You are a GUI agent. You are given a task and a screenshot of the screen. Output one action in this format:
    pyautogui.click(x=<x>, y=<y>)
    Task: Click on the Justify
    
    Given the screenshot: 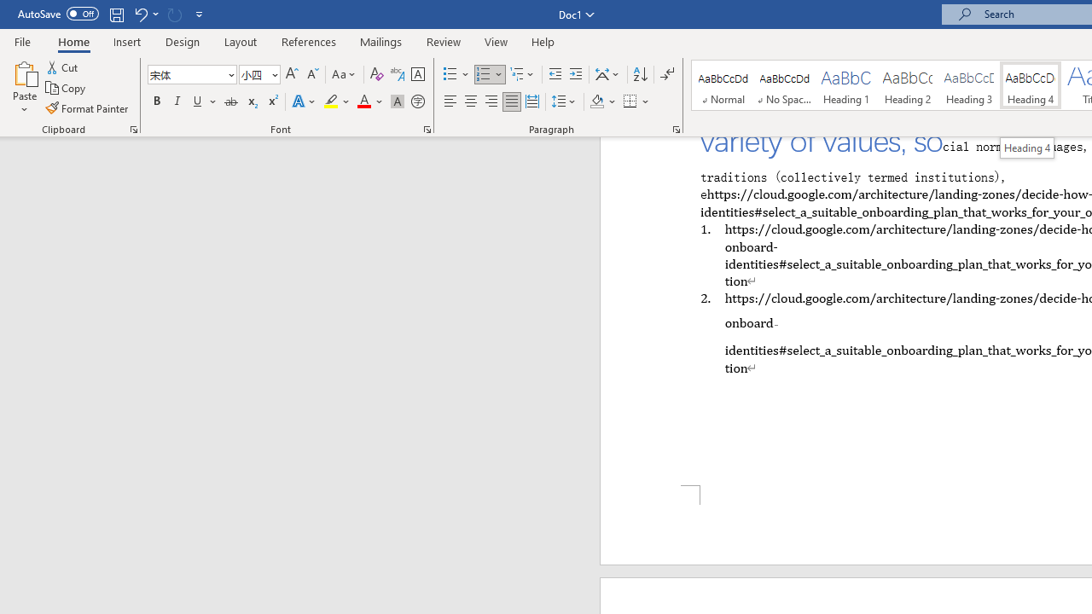 What is the action you would take?
    pyautogui.click(x=511, y=102)
    